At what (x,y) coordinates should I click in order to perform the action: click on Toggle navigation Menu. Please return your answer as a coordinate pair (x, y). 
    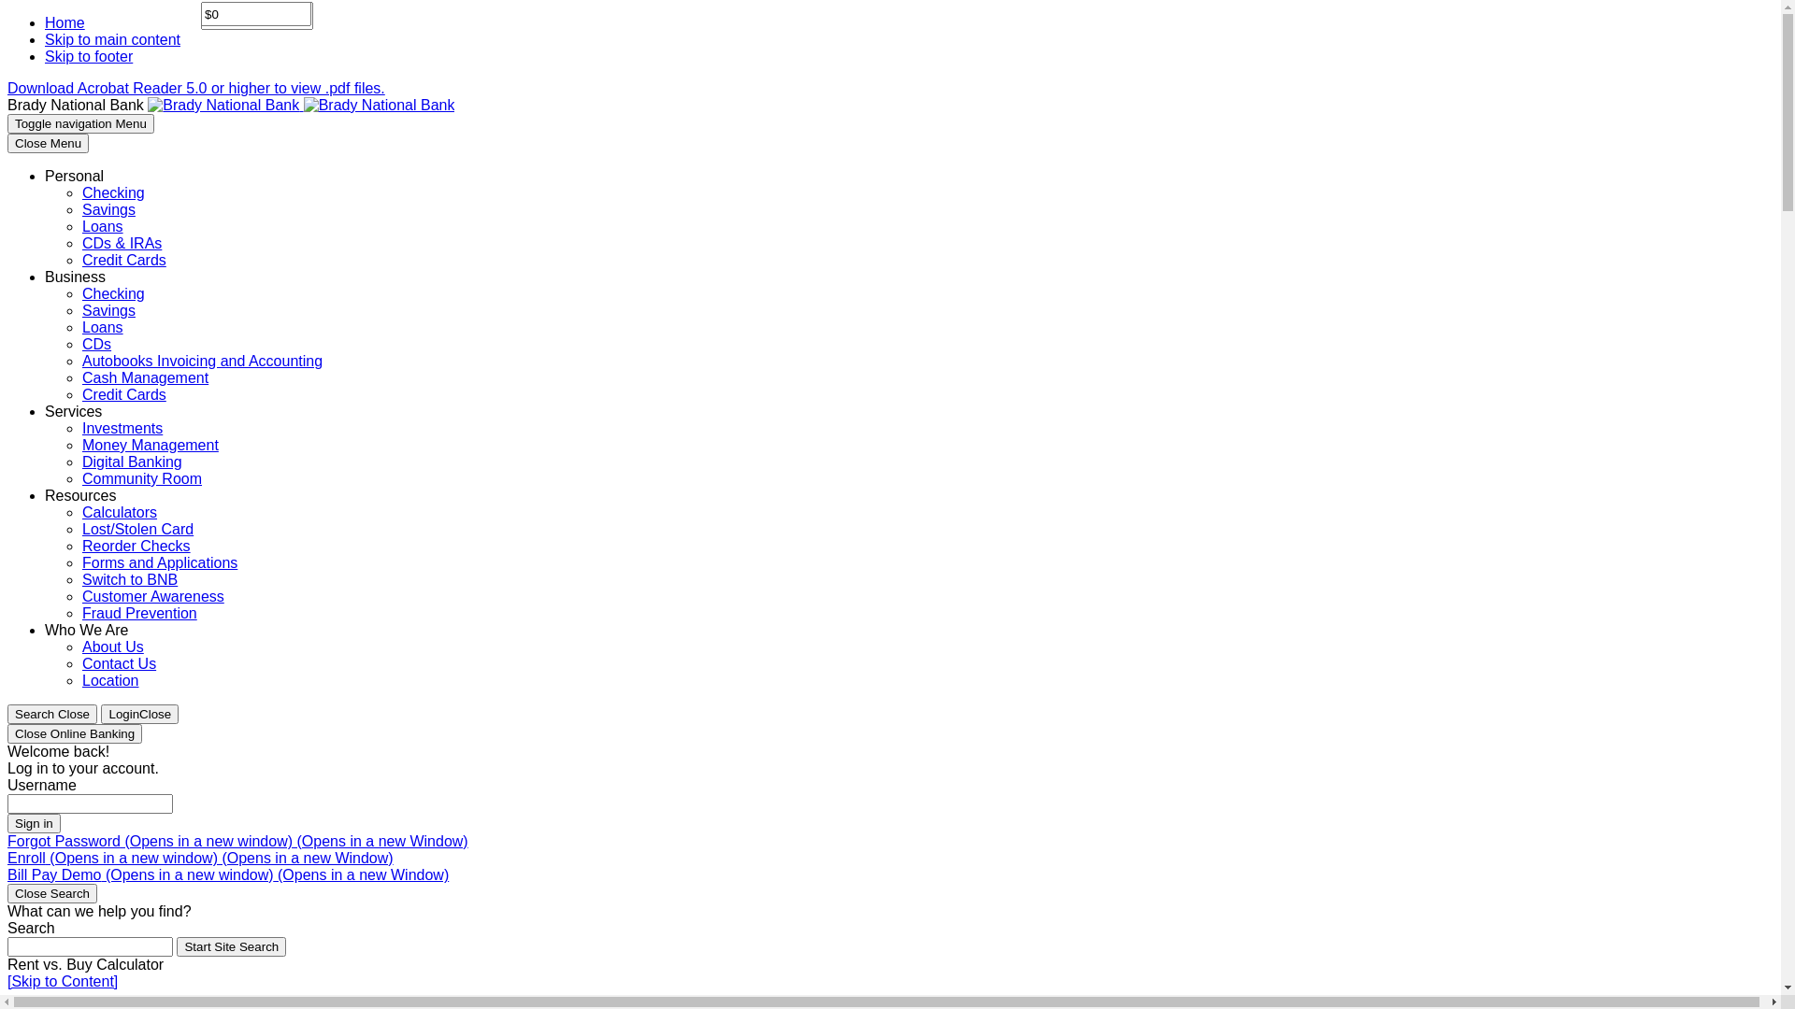
    Looking at the image, I should click on (80, 123).